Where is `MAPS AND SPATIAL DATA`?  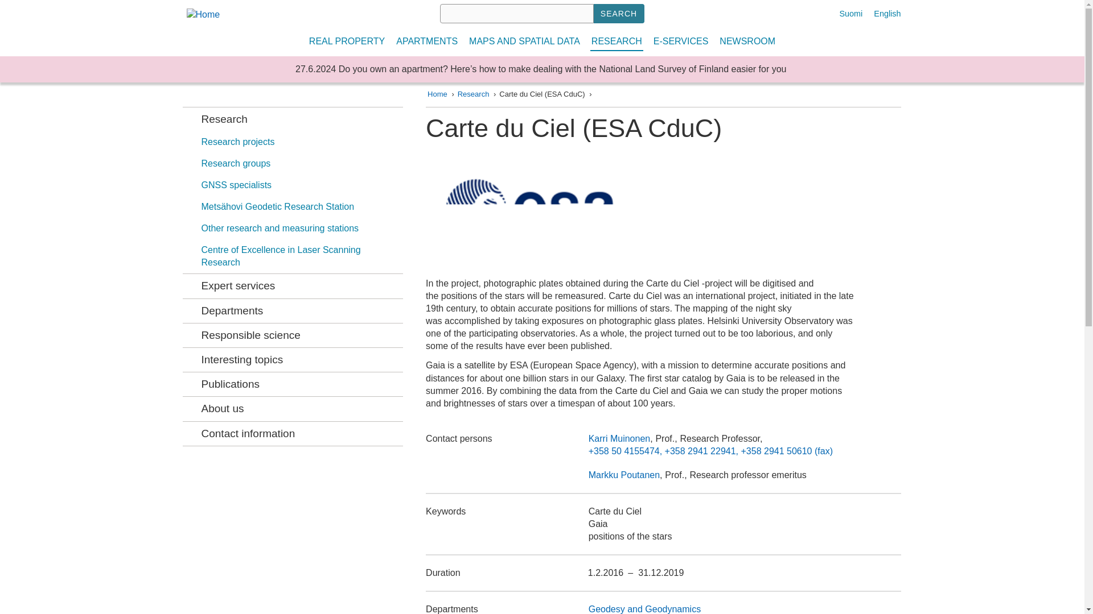 MAPS AND SPATIAL DATA is located at coordinates (525, 41).